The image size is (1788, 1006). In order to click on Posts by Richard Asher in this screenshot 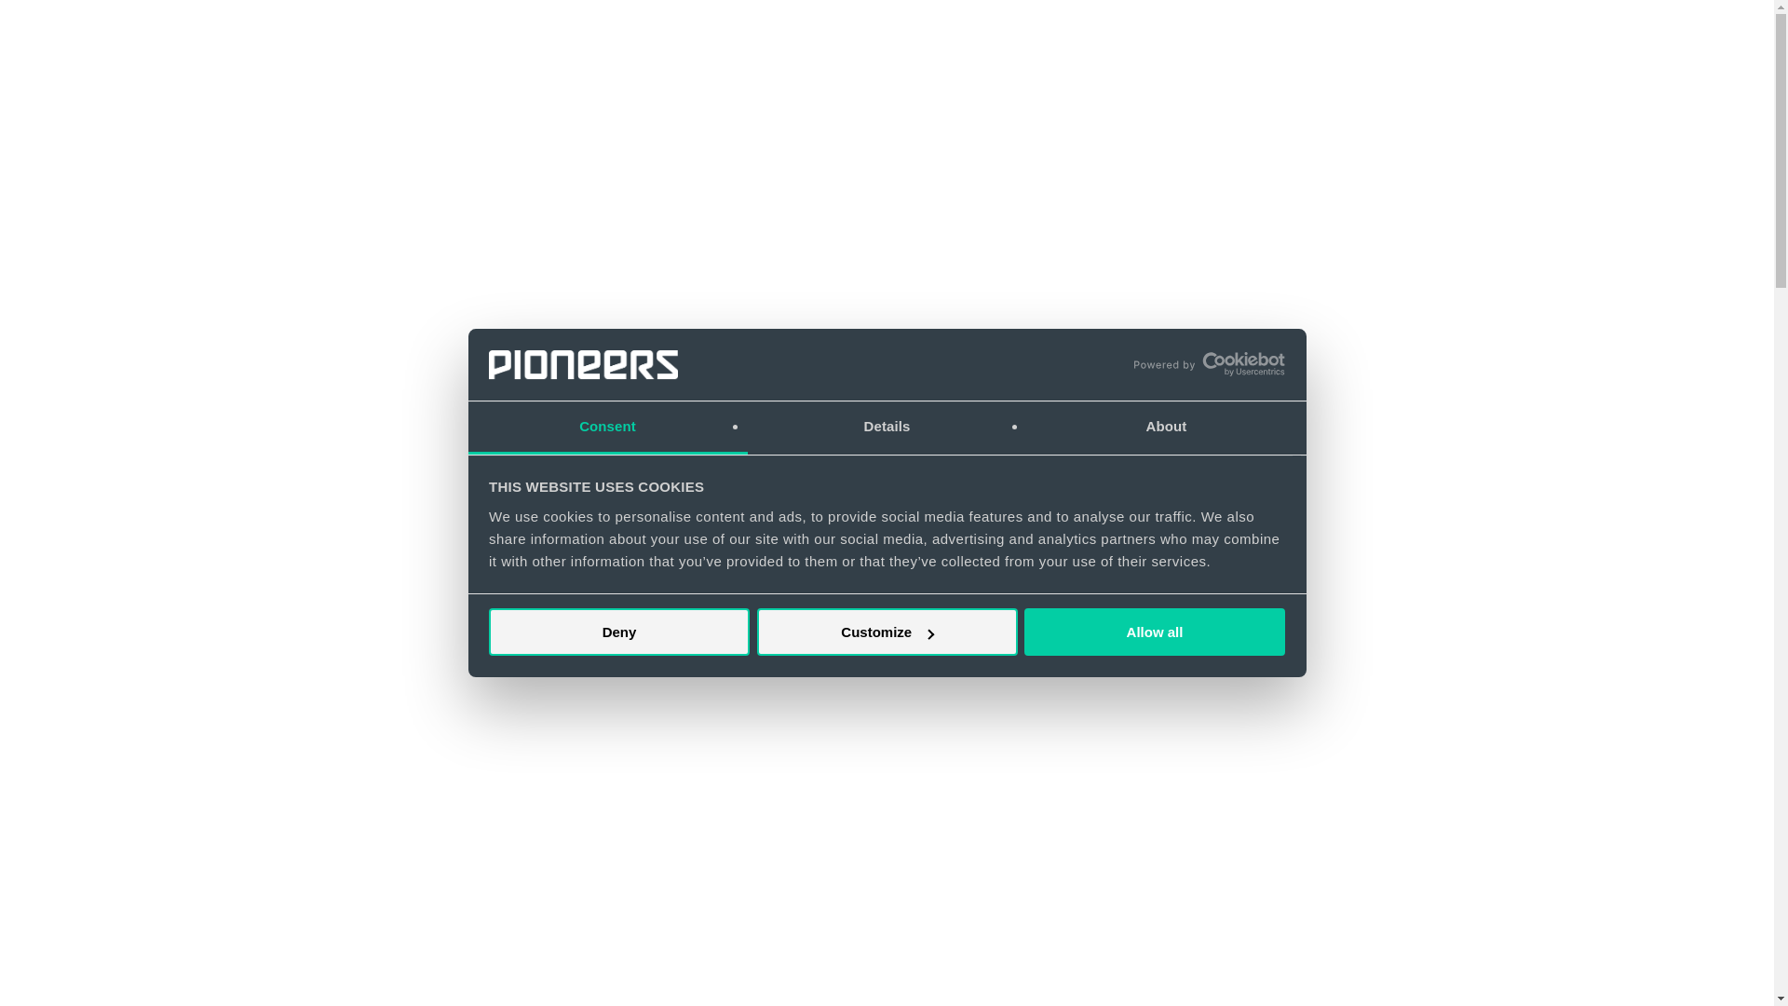, I will do `click(829, 351)`.